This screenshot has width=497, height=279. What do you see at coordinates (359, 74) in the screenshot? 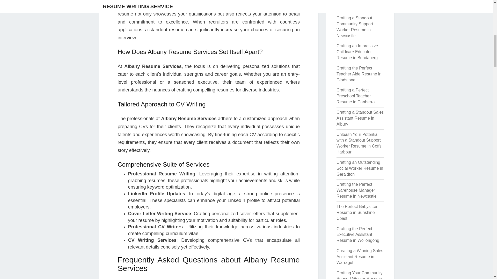
I see `Crafting the Perfect Teacher Aide Resume in Gladstone` at bounding box center [359, 74].